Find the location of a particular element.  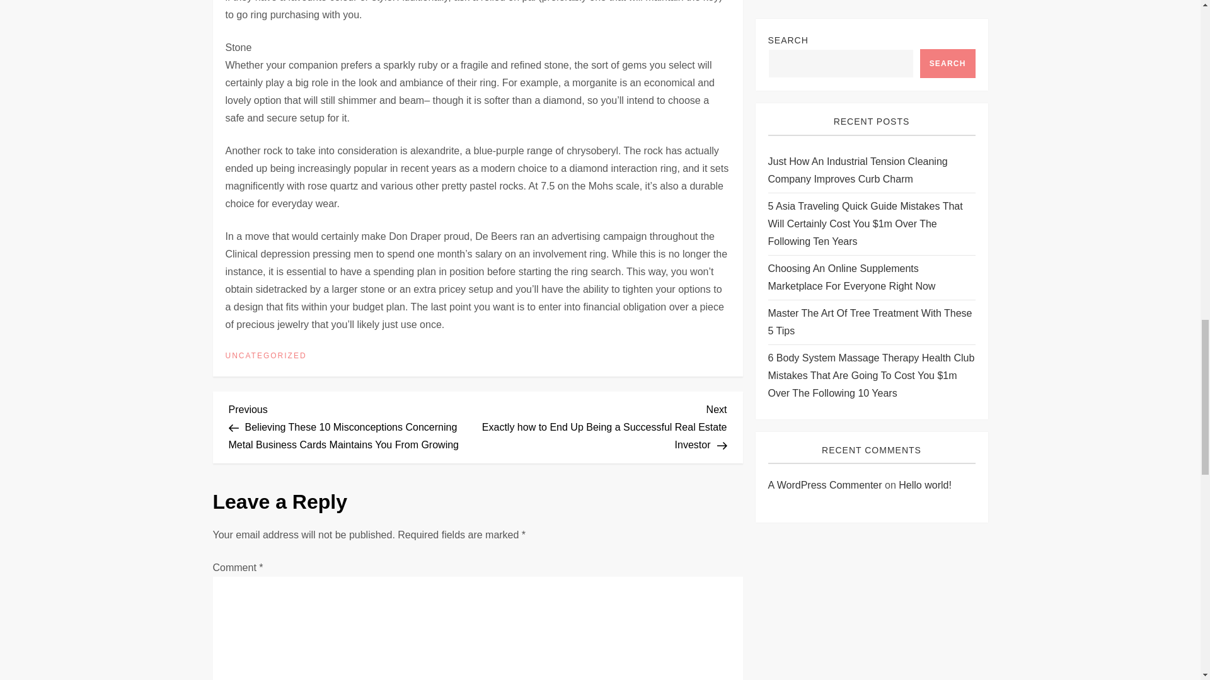

UNCATEGORIZED is located at coordinates (266, 356).